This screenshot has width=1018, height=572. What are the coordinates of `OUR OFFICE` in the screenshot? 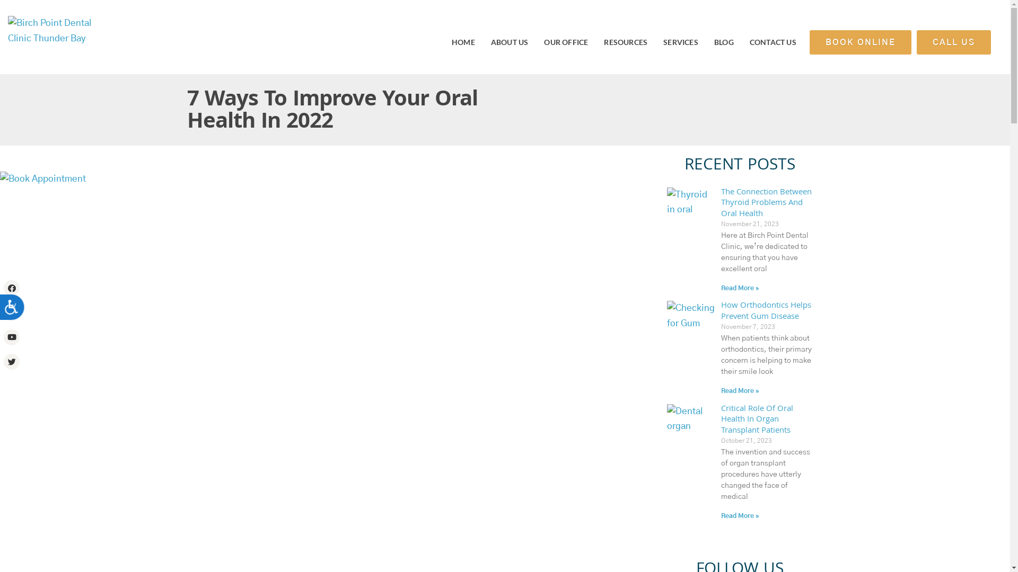 It's located at (566, 42).